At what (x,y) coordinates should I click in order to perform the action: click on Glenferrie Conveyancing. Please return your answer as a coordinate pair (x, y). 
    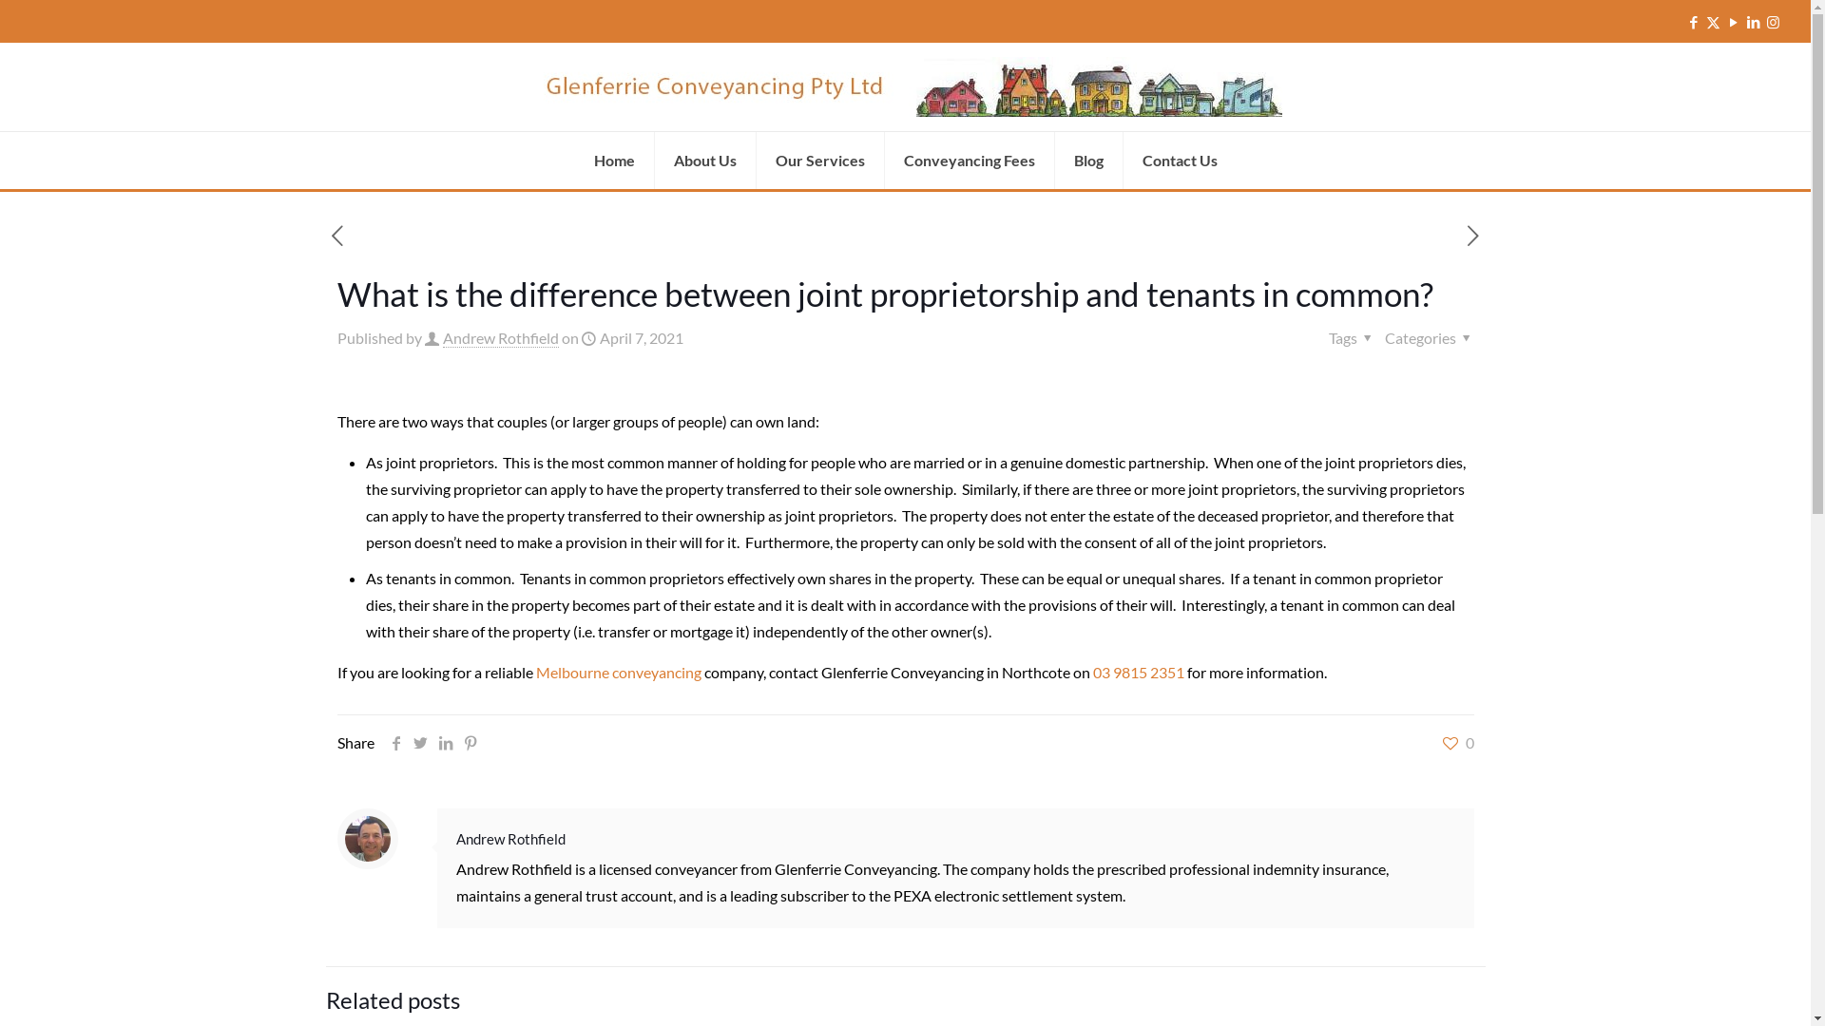
    Looking at the image, I should click on (905, 87).